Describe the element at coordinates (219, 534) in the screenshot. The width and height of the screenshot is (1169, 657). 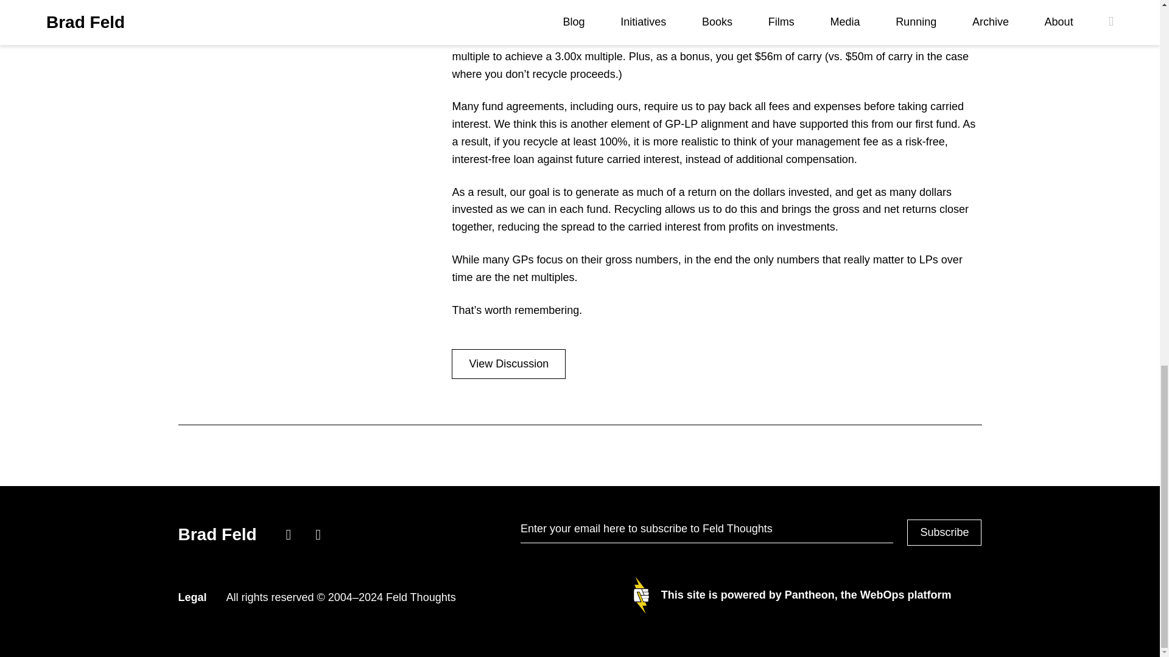
I see `Brad Feld` at that location.